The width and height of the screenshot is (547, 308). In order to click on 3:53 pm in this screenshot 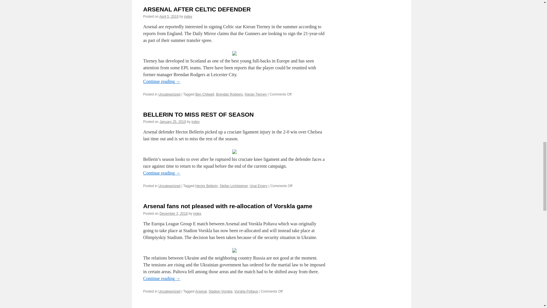, I will do `click(174, 213)`.